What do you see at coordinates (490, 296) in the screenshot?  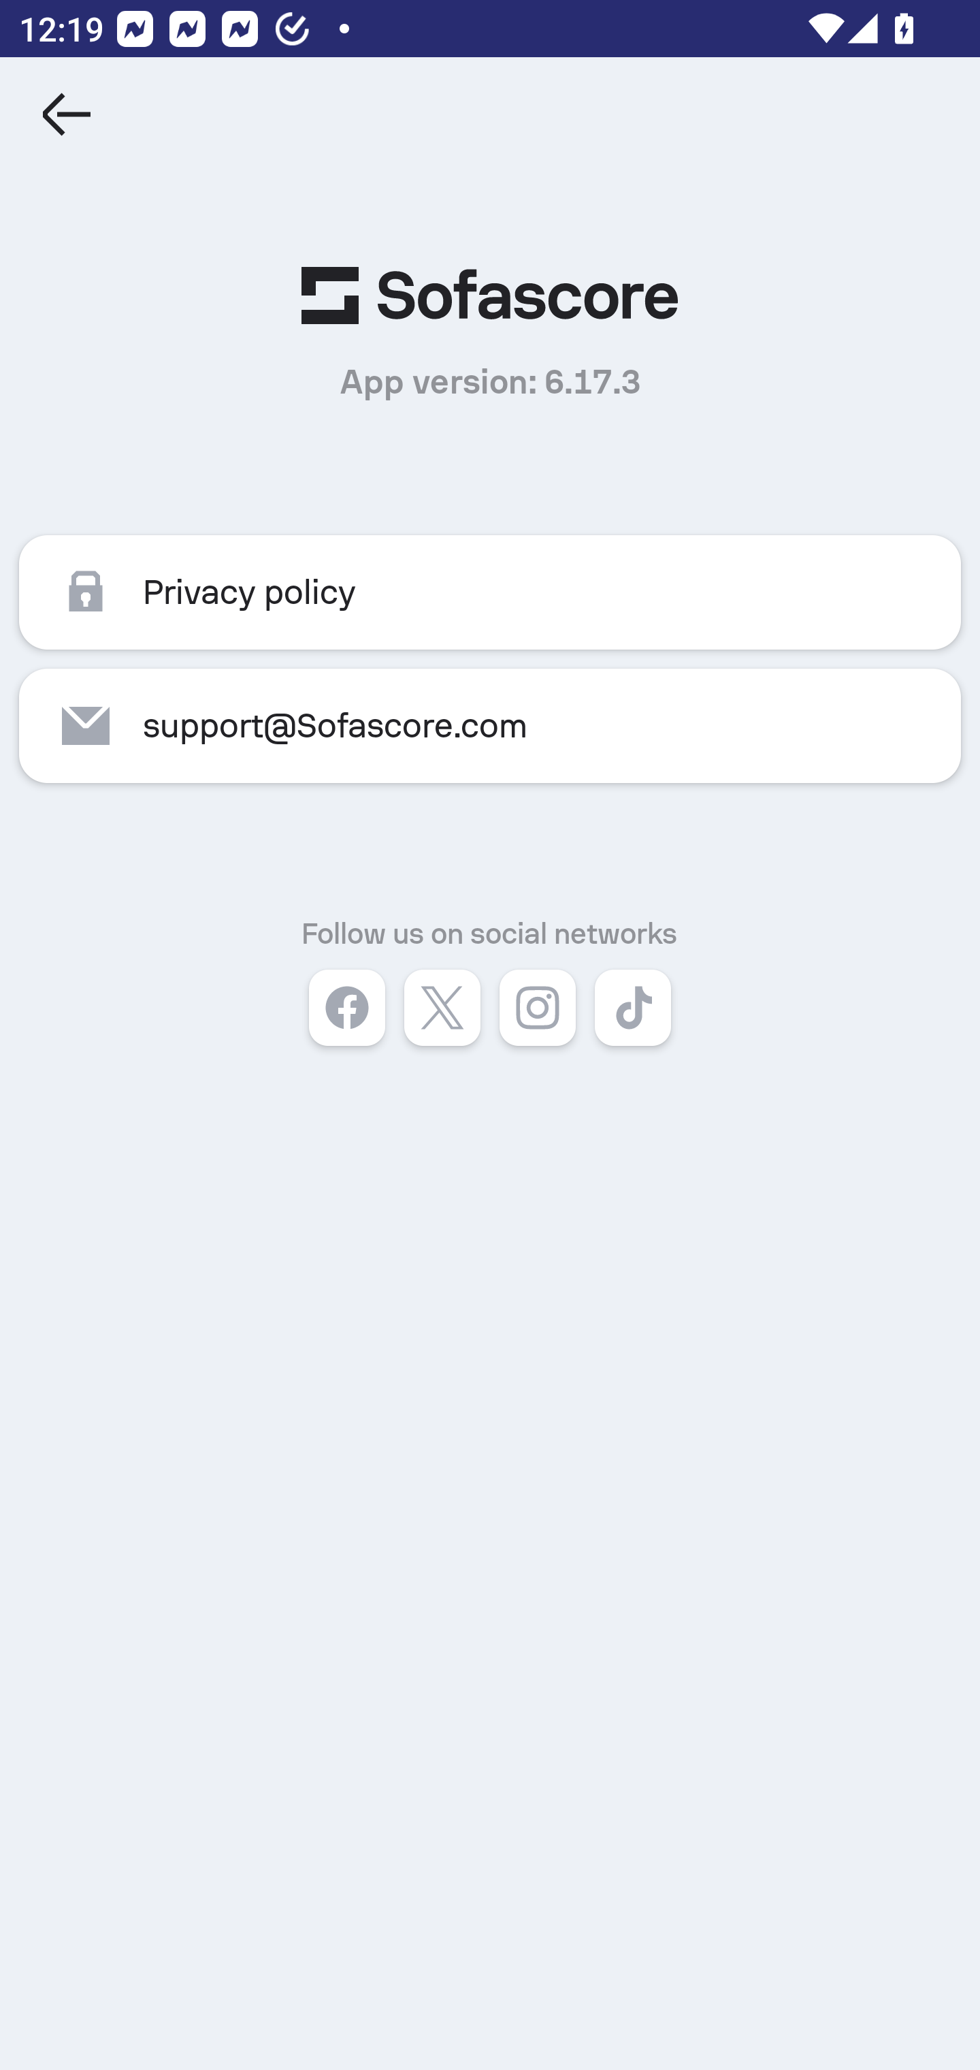 I see `picture` at bounding box center [490, 296].